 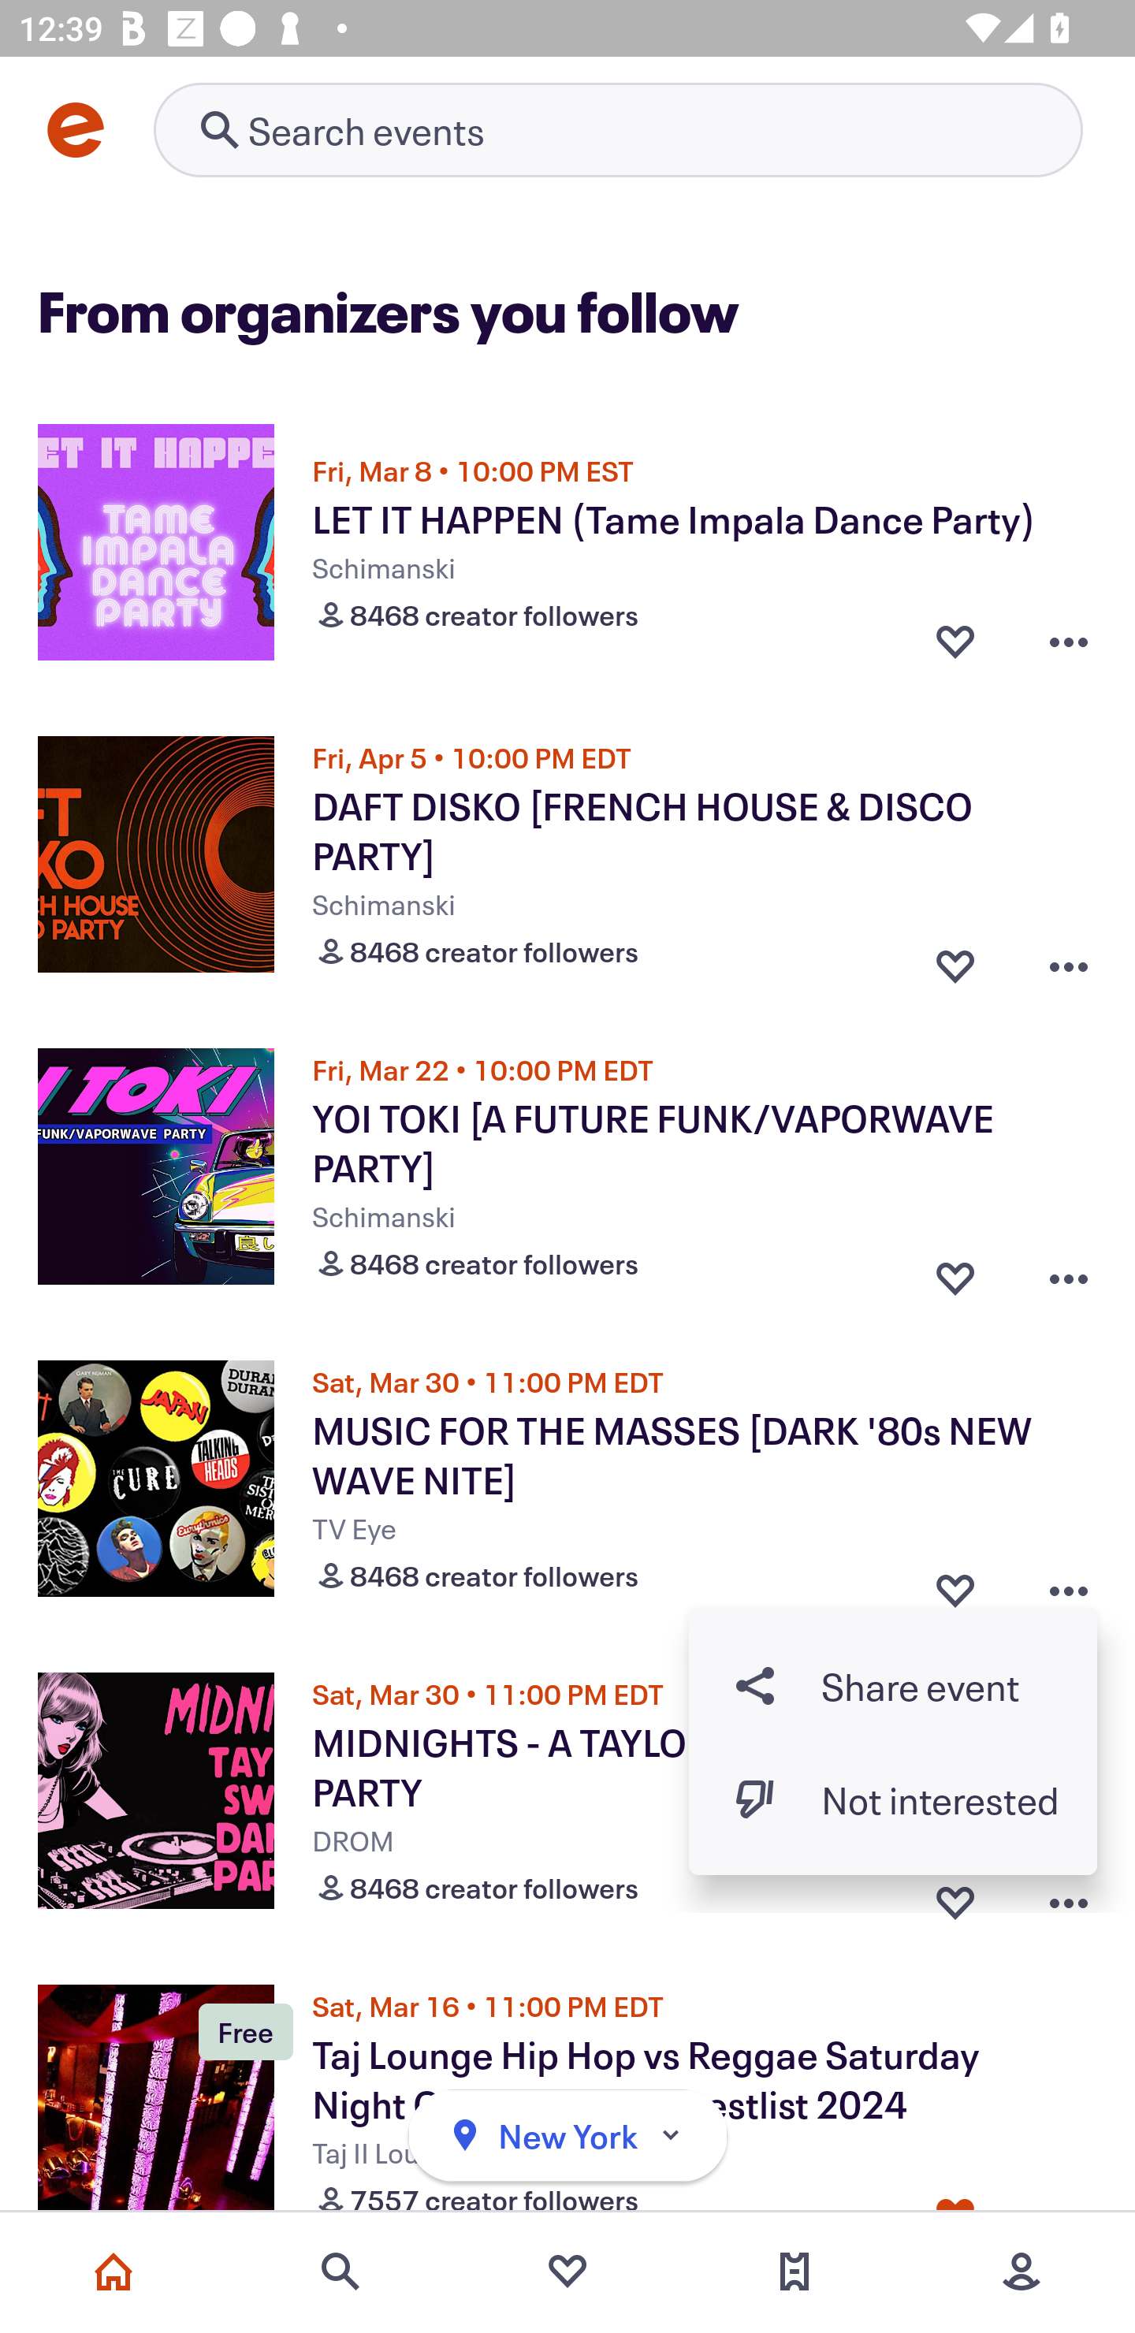 I want to click on Dislike event button Not interested, so click(x=893, y=1800).